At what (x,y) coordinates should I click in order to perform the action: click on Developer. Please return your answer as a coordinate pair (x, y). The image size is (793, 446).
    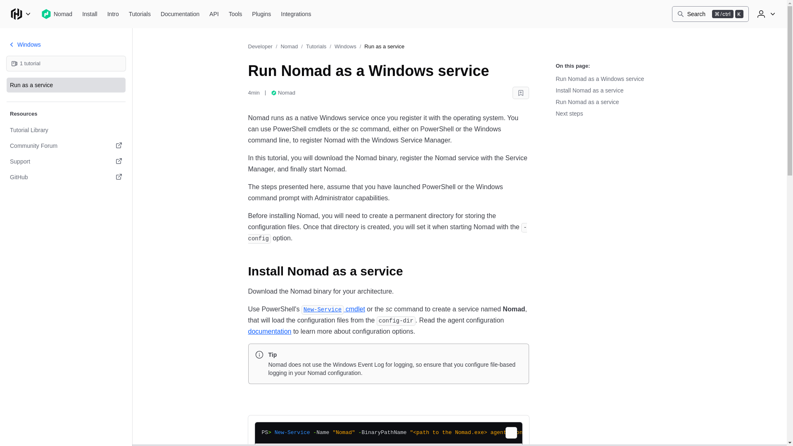
    Looking at the image, I should click on (259, 46).